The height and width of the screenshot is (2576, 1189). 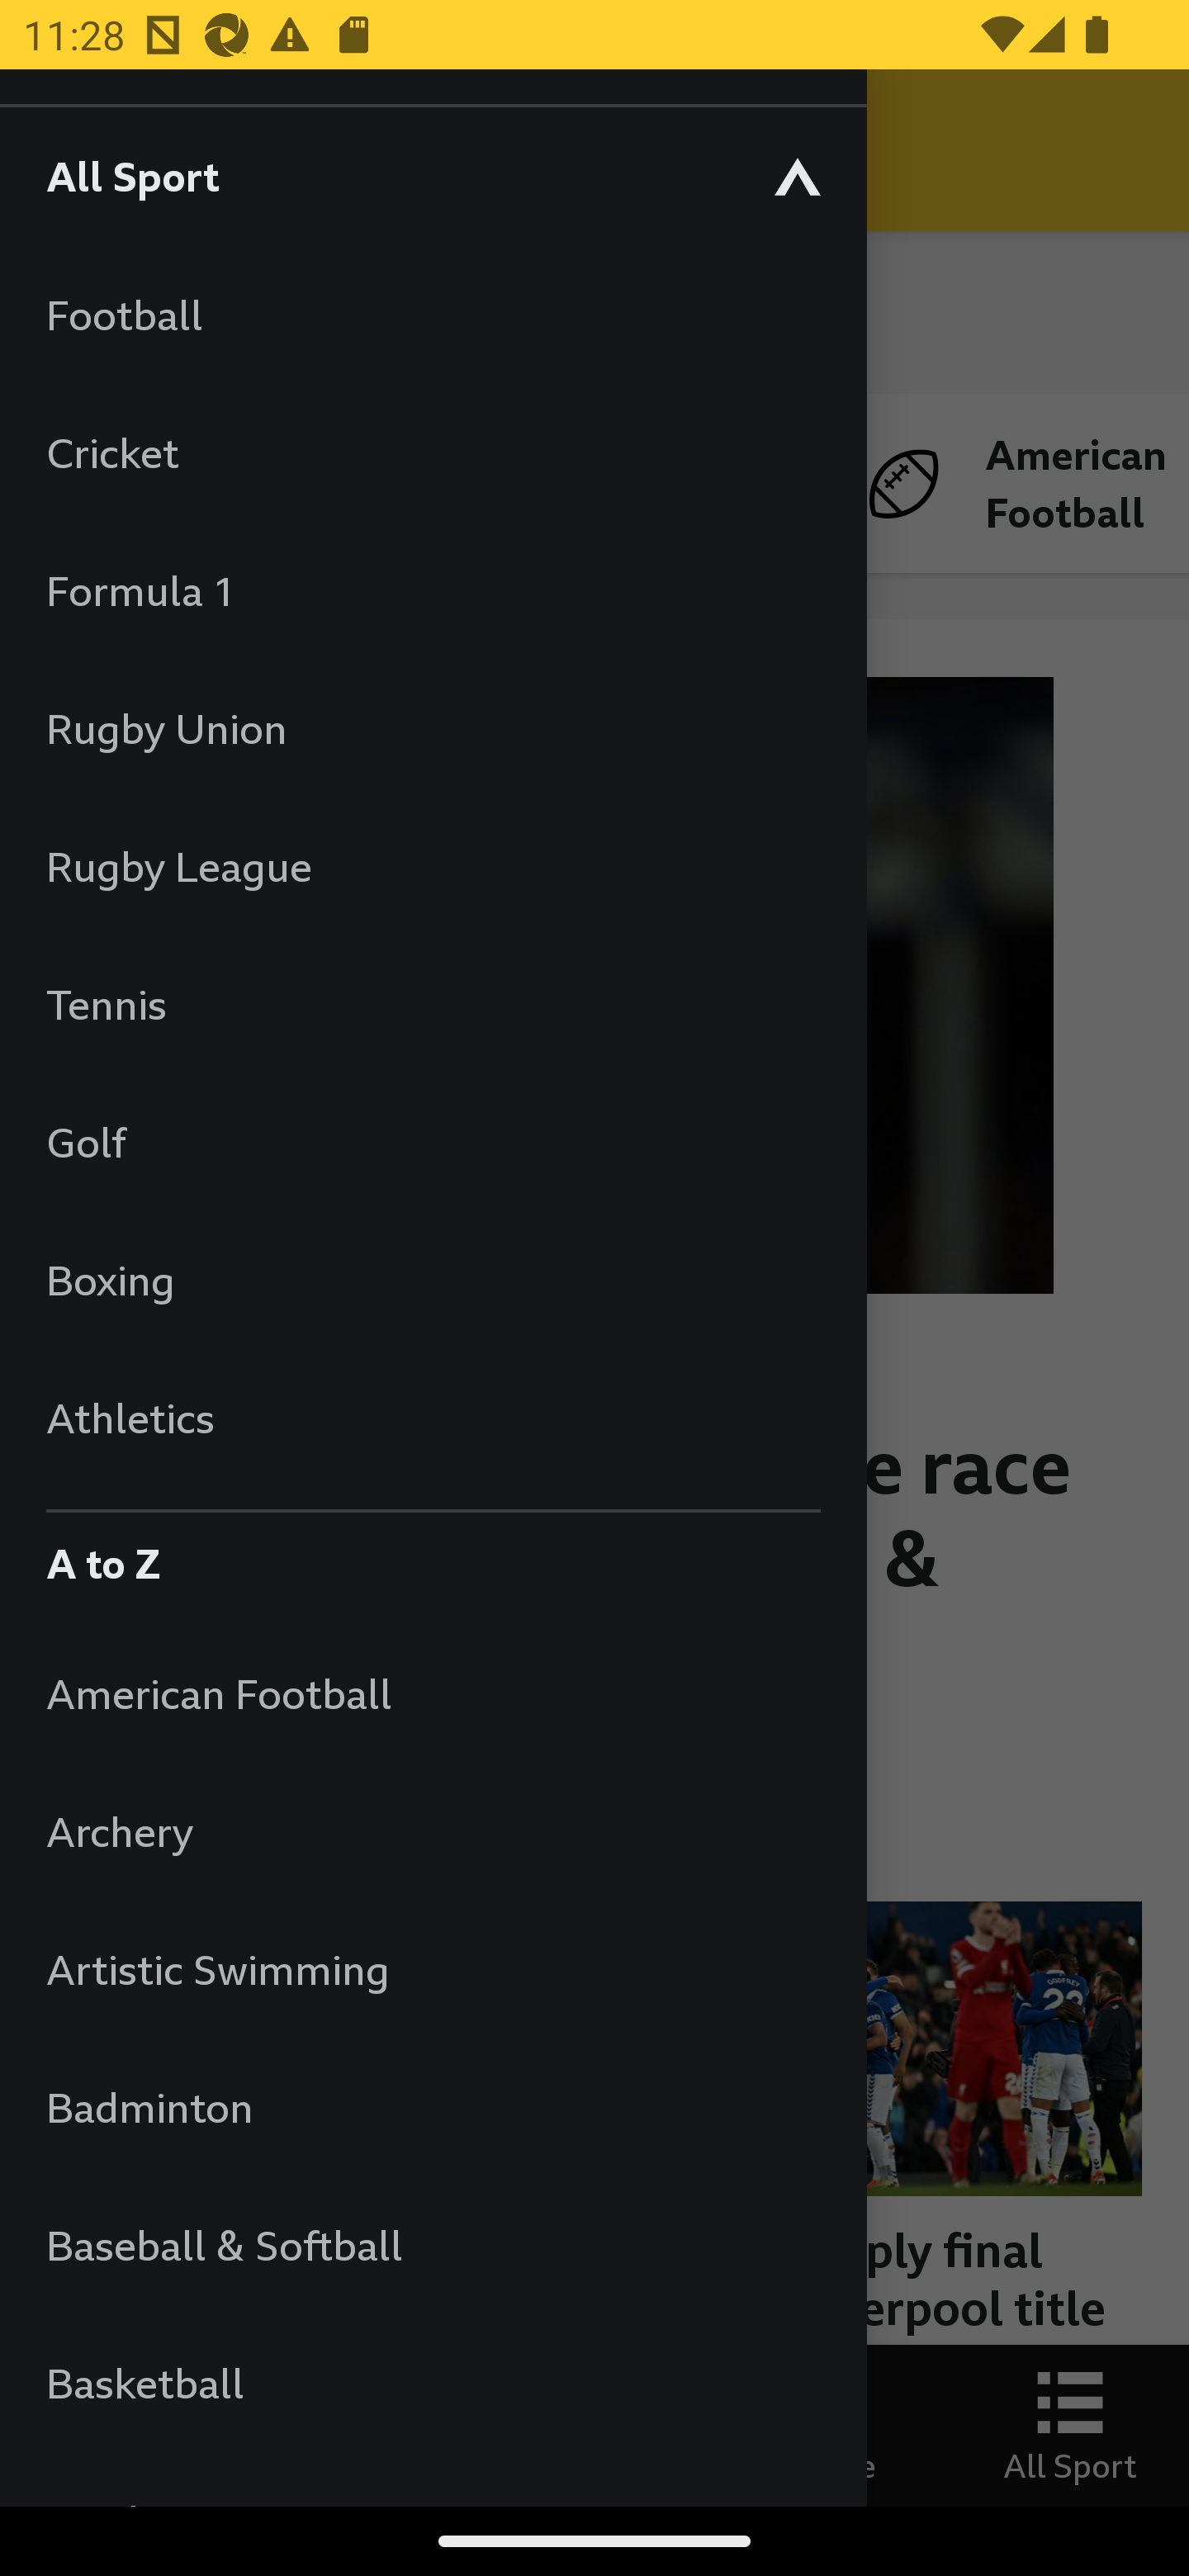 What do you see at coordinates (433, 590) in the screenshot?
I see `Formula 1` at bounding box center [433, 590].